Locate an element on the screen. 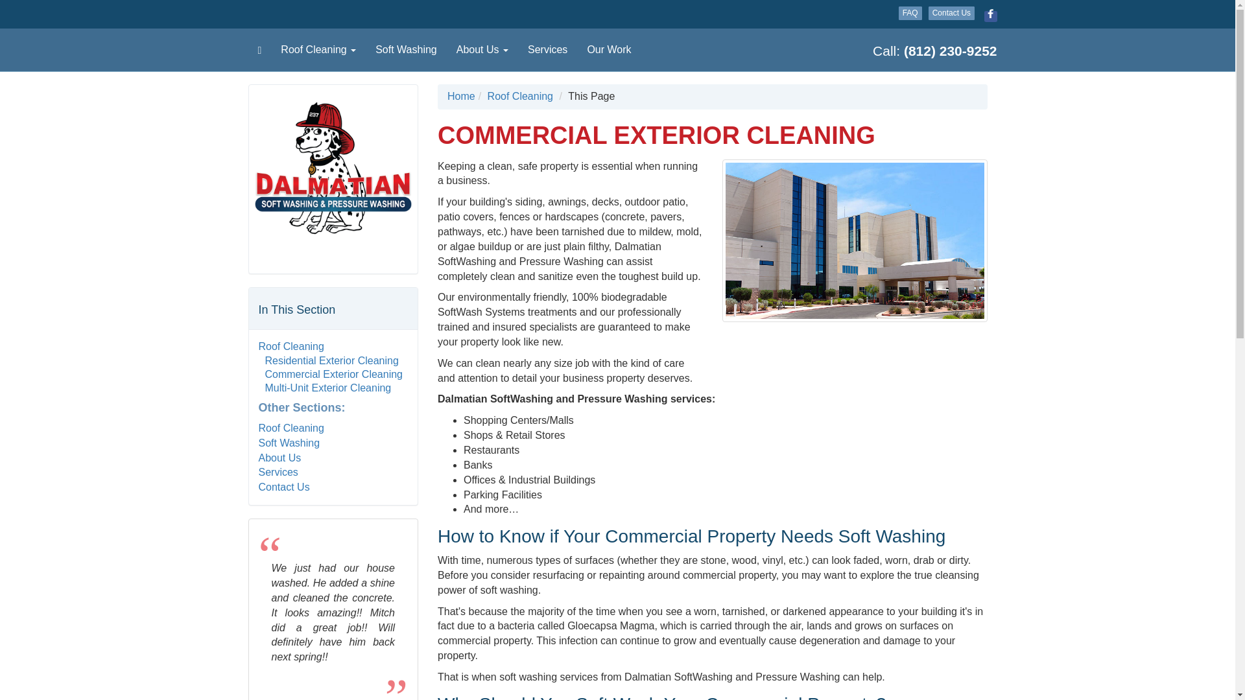  Services is located at coordinates (278, 472).